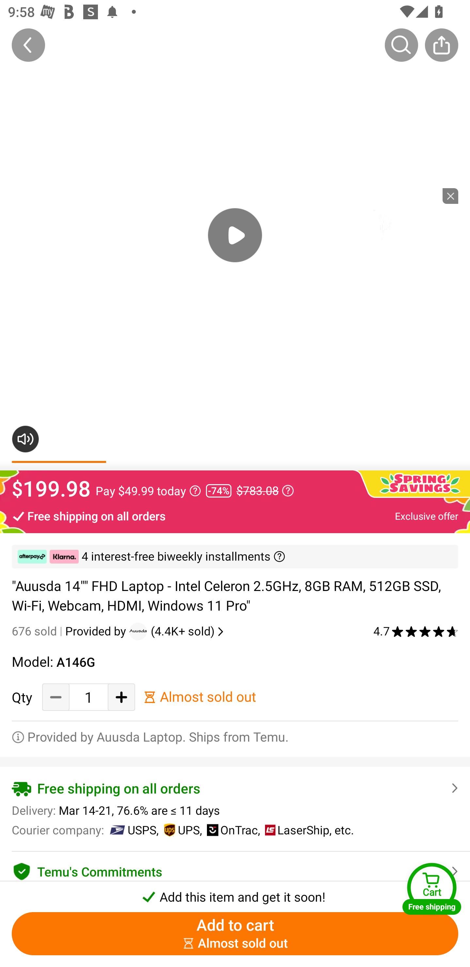 The image size is (470, 967). What do you see at coordinates (235, 934) in the screenshot?
I see `Add to cart ￼￼Almost sold out` at bounding box center [235, 934].